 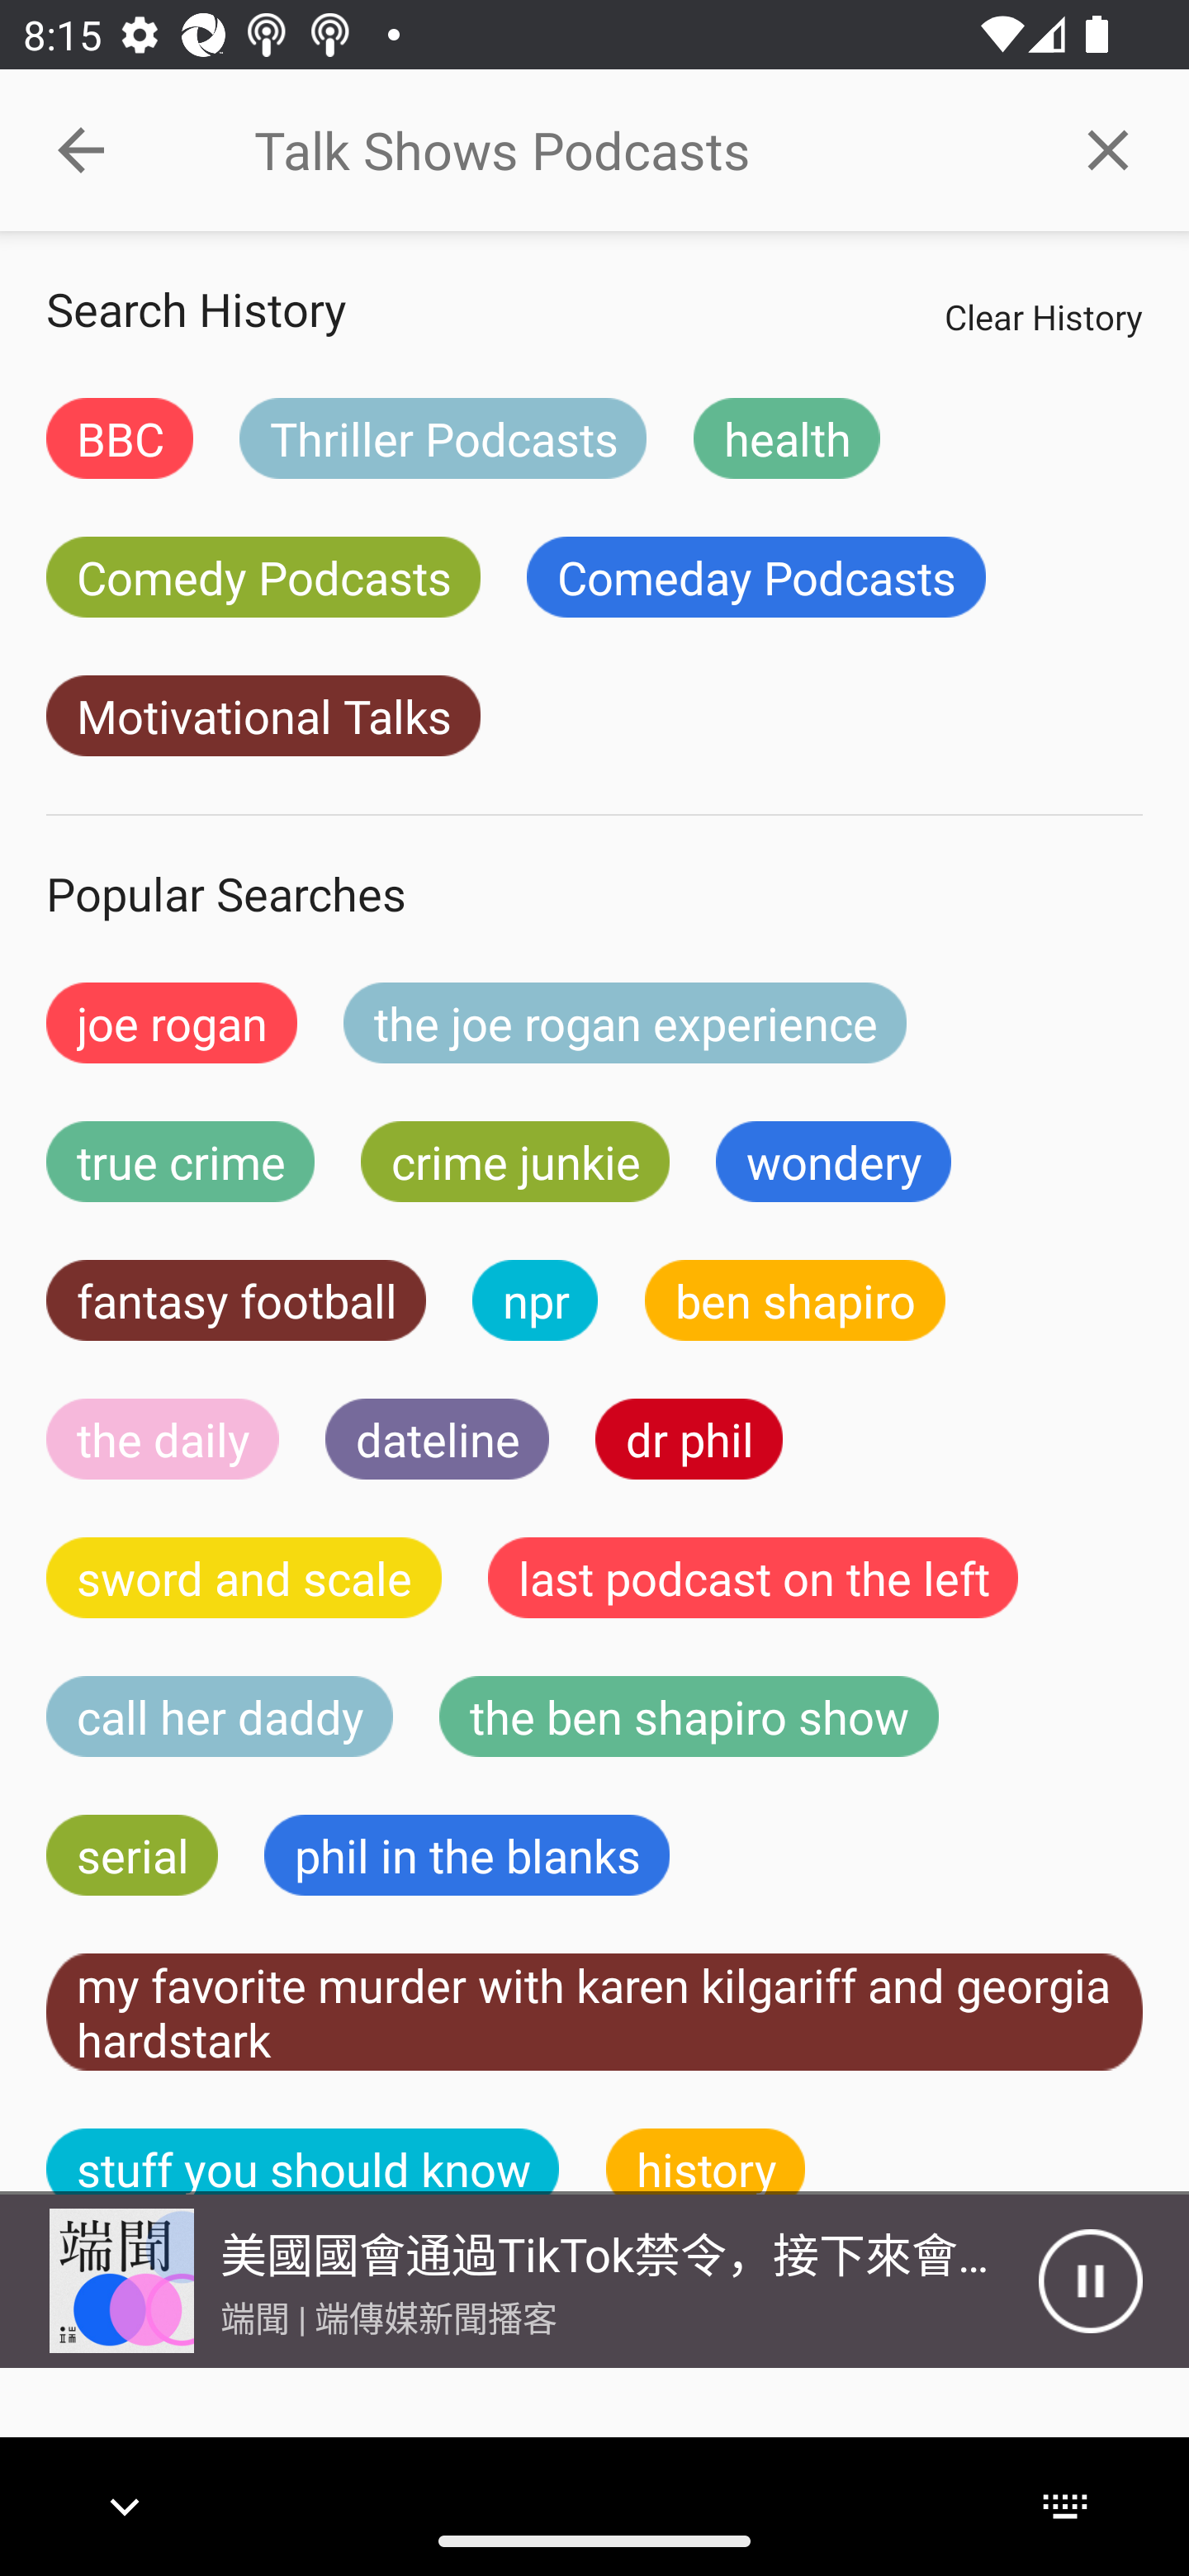 What do you see at coordinates (443, 438) in the screenshot?
I see `Thriller Podcasts` at bounding box center [443, 438].